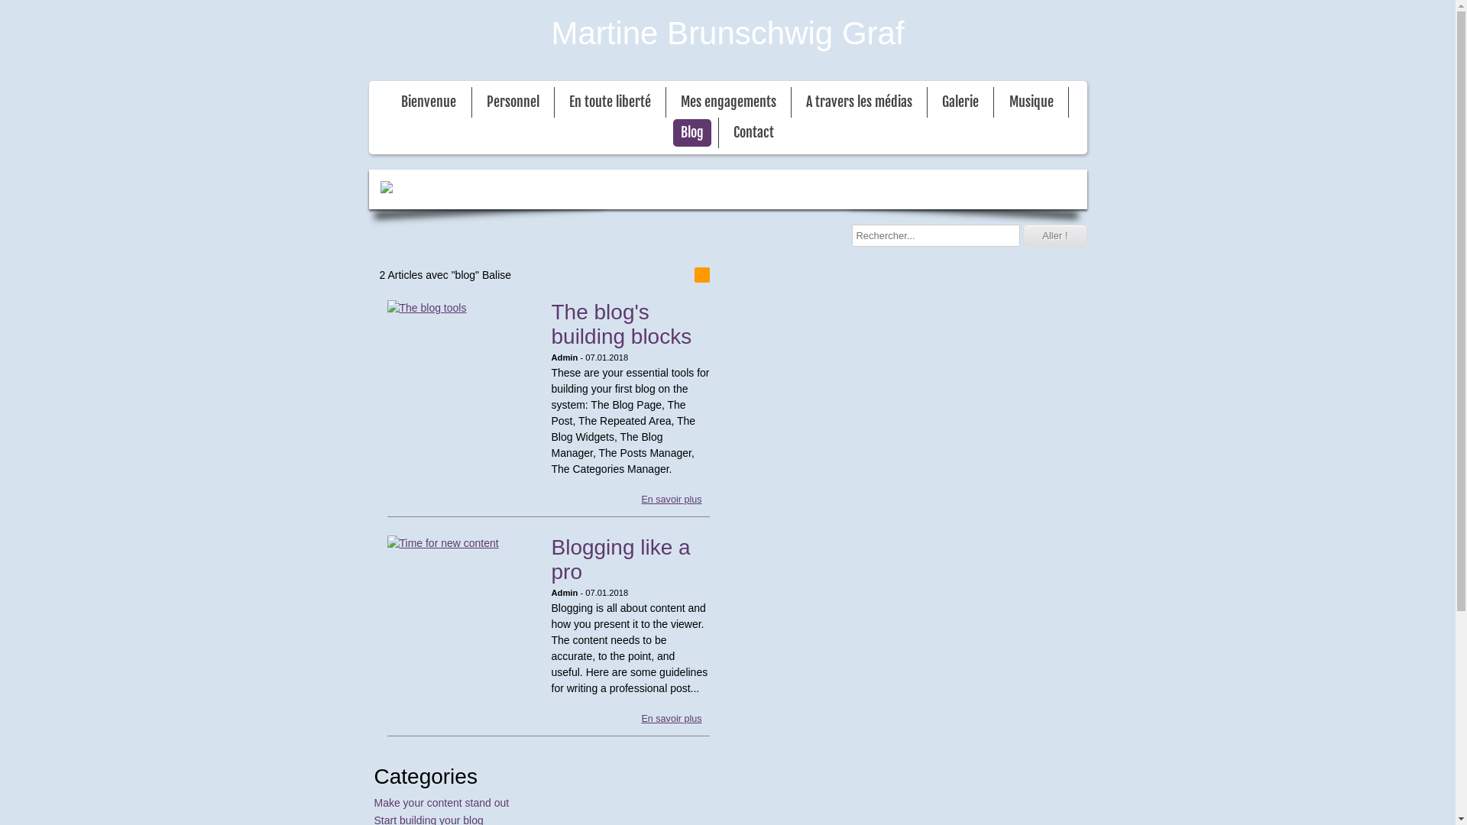  Describe the element at coordinates (671, 720) in the screenshot. I see `En savoir plus` at that location.